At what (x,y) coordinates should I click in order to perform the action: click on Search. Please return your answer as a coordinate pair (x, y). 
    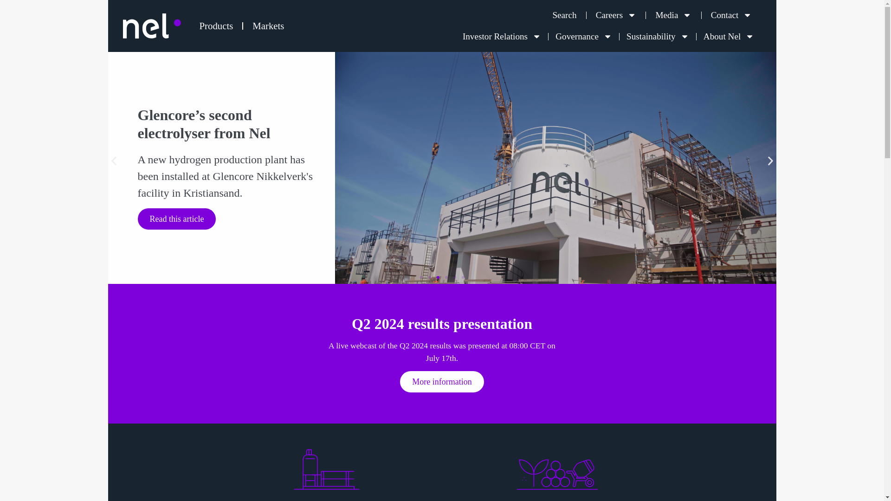
    Looking at the image, I should click on (564, 15).